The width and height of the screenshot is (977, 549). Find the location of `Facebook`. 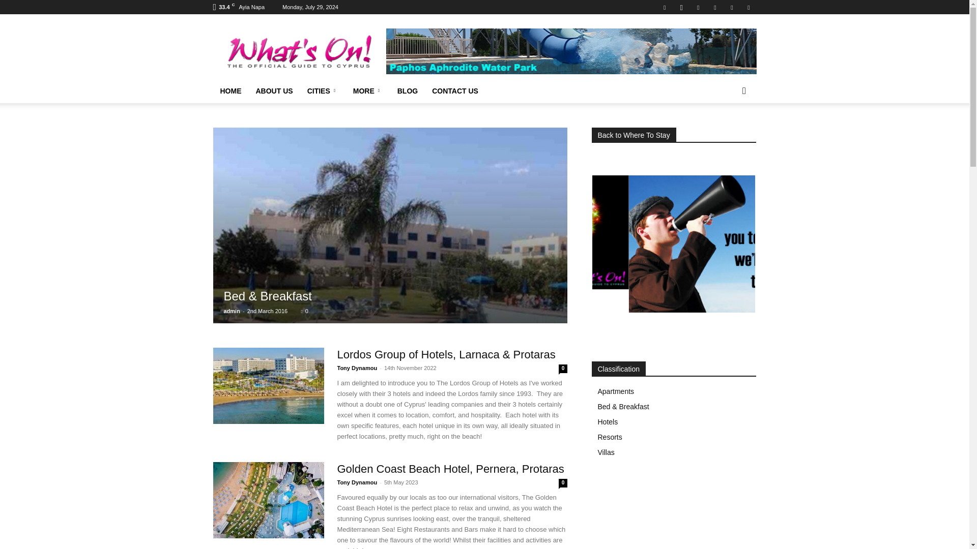

Facebook is located at coordinates (664, 7).